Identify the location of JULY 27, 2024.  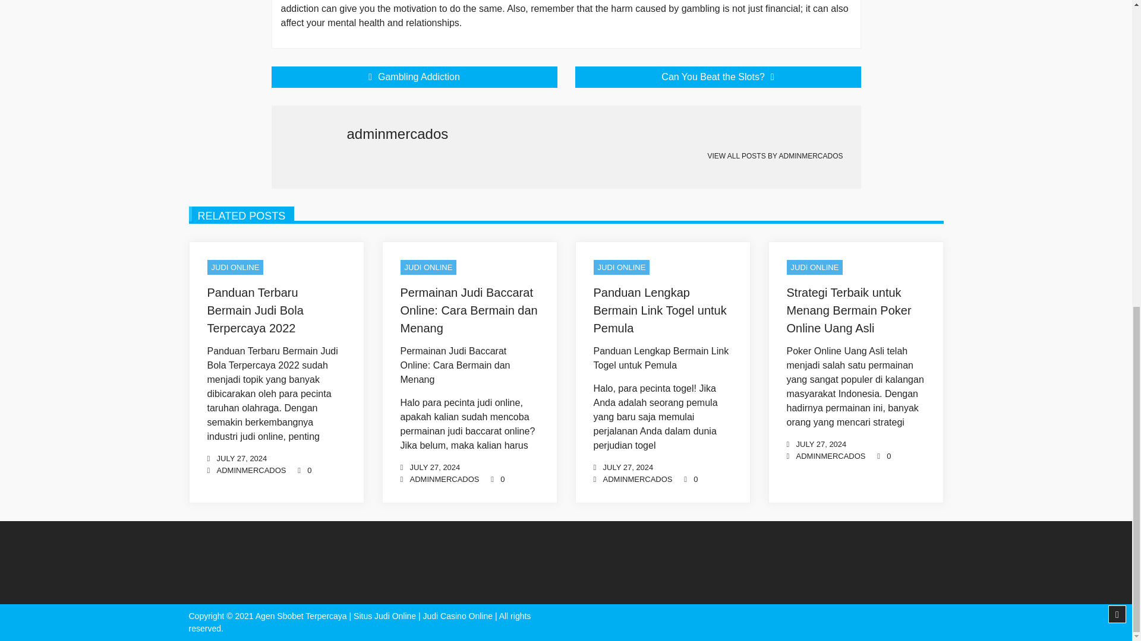
(628, 467).